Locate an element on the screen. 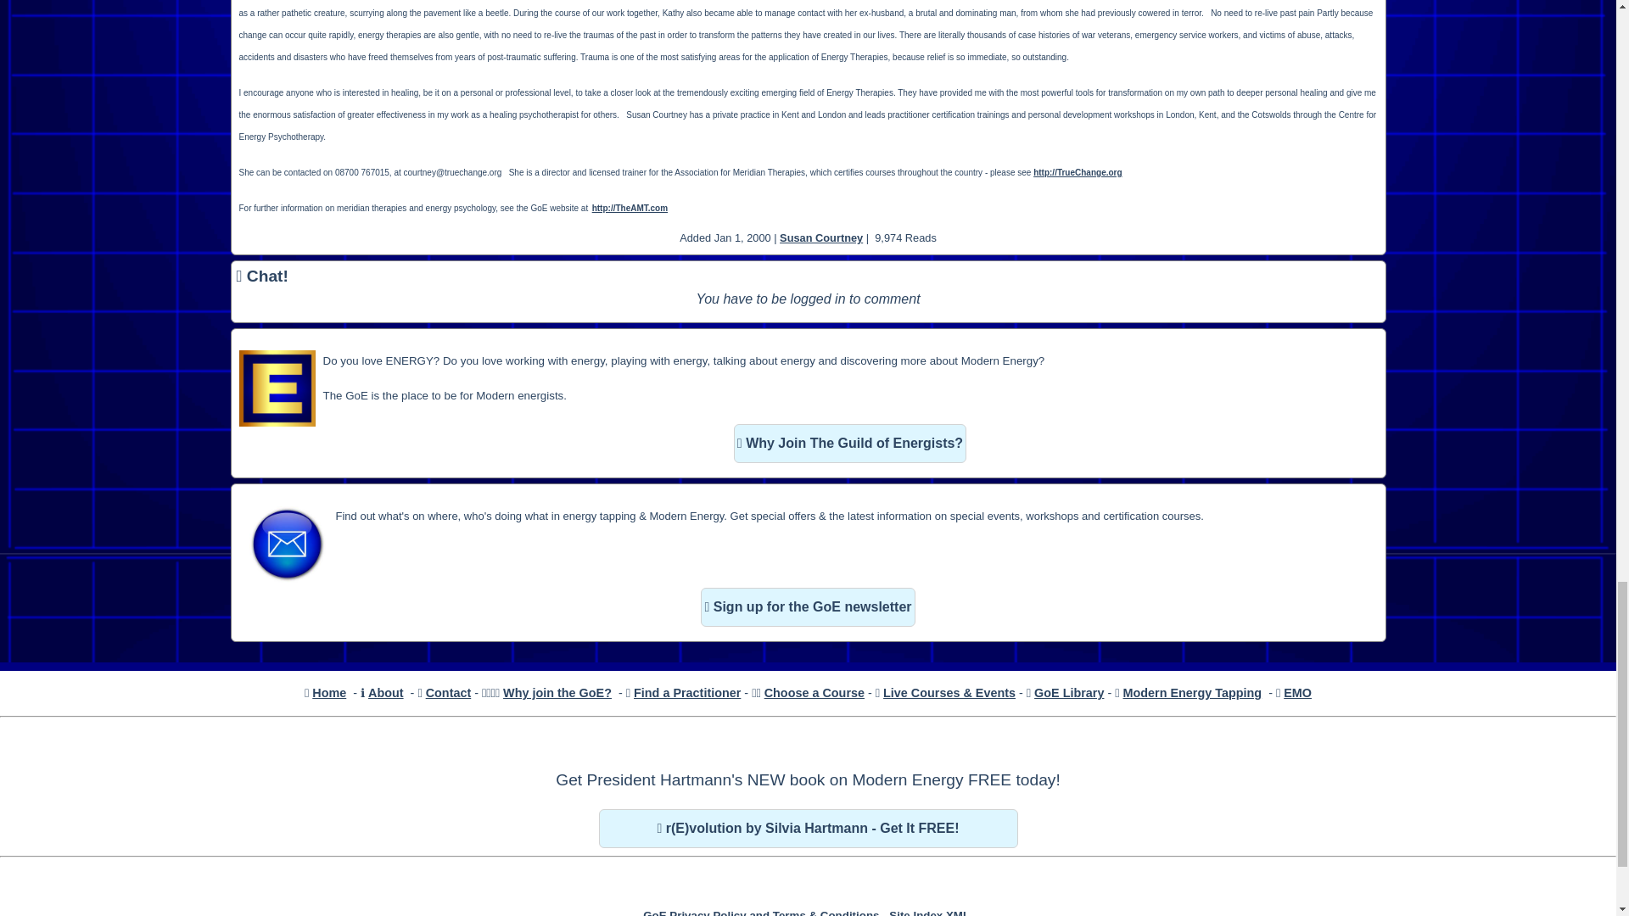  GoE Energy Course Catalogue is located at coordinates (814, 692).